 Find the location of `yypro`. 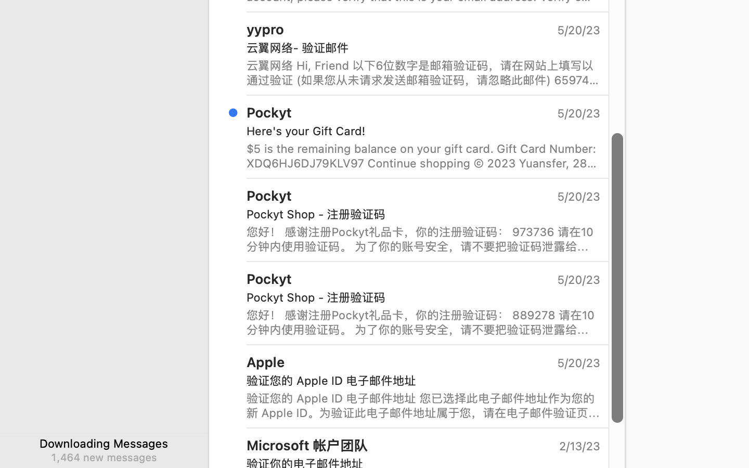

yypro is located at coordinates (265, 29).